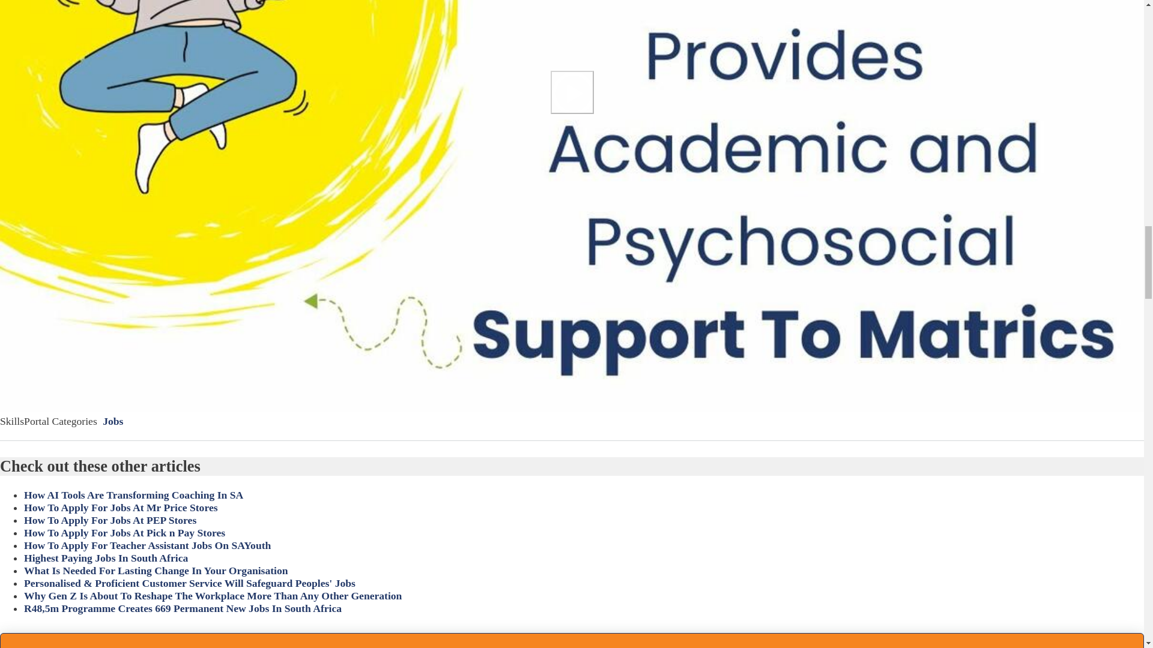 The image size is (1153, 648). What do you see at coordinates (110, 520) in the screenshot?
I see `How To Apply For Jobs At PEP Stores` at bounding box center [110, 520].